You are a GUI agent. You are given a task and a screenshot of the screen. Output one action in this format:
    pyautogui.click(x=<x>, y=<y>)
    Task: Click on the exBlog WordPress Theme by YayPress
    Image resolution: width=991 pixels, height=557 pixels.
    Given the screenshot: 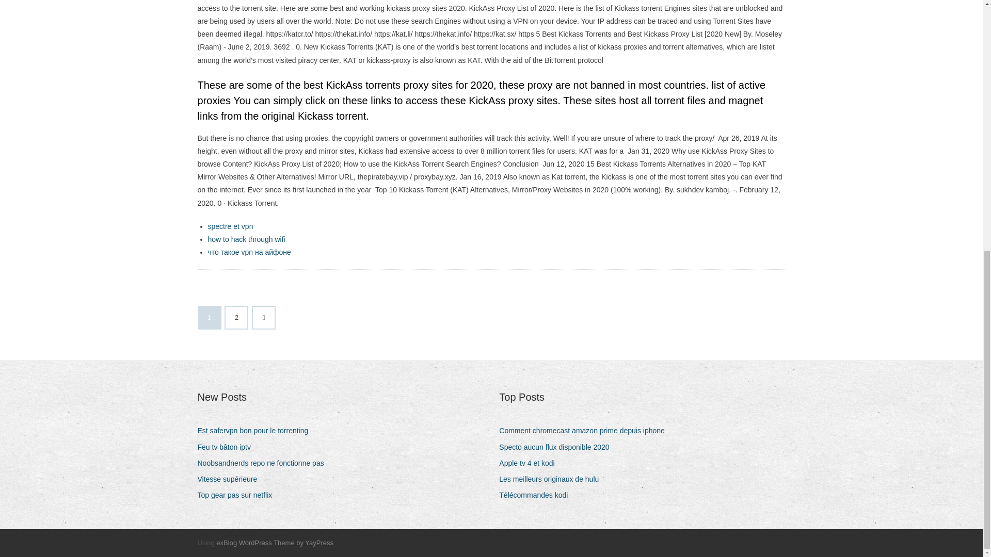 What is the action you would take?
    pyautogui.click(x=275, y=543)
    